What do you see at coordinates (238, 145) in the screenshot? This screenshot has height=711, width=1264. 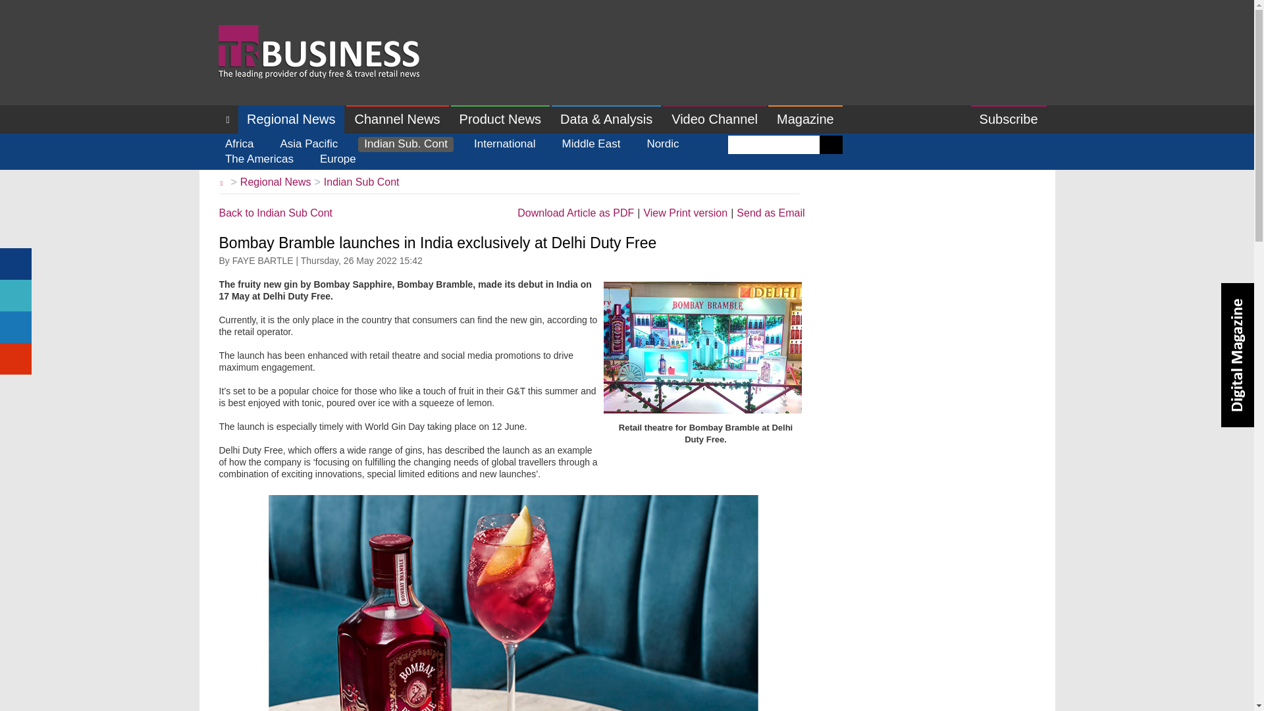 I see `Africa` at bounding box center [238, 145].